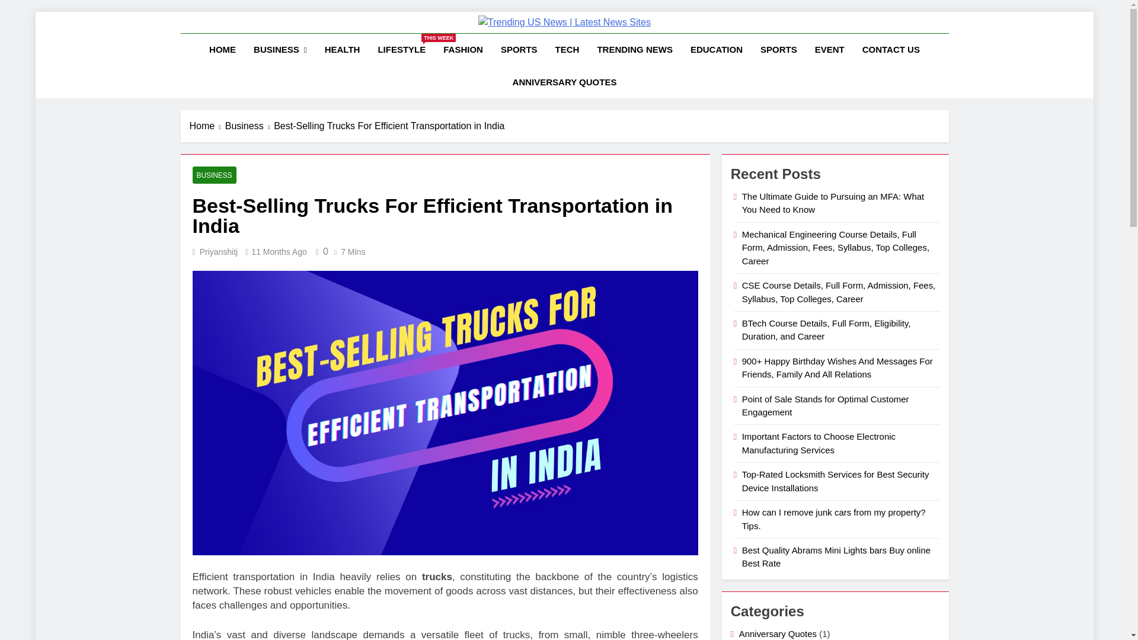 The width and height of the screenshot is (1138, 640). I want to click on TRENDING NEWS, so click(250, 126).